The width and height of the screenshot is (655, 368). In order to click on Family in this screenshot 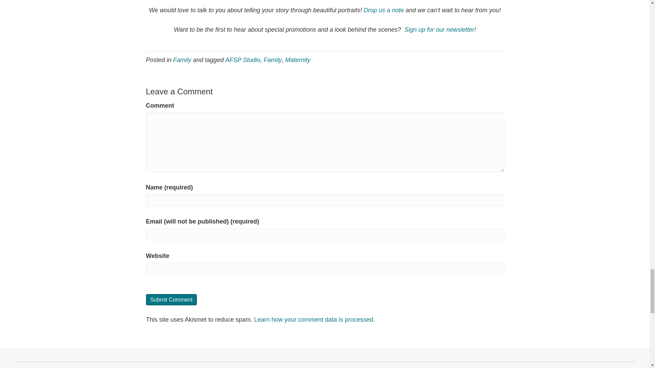, I will do `click(182, 60)`.